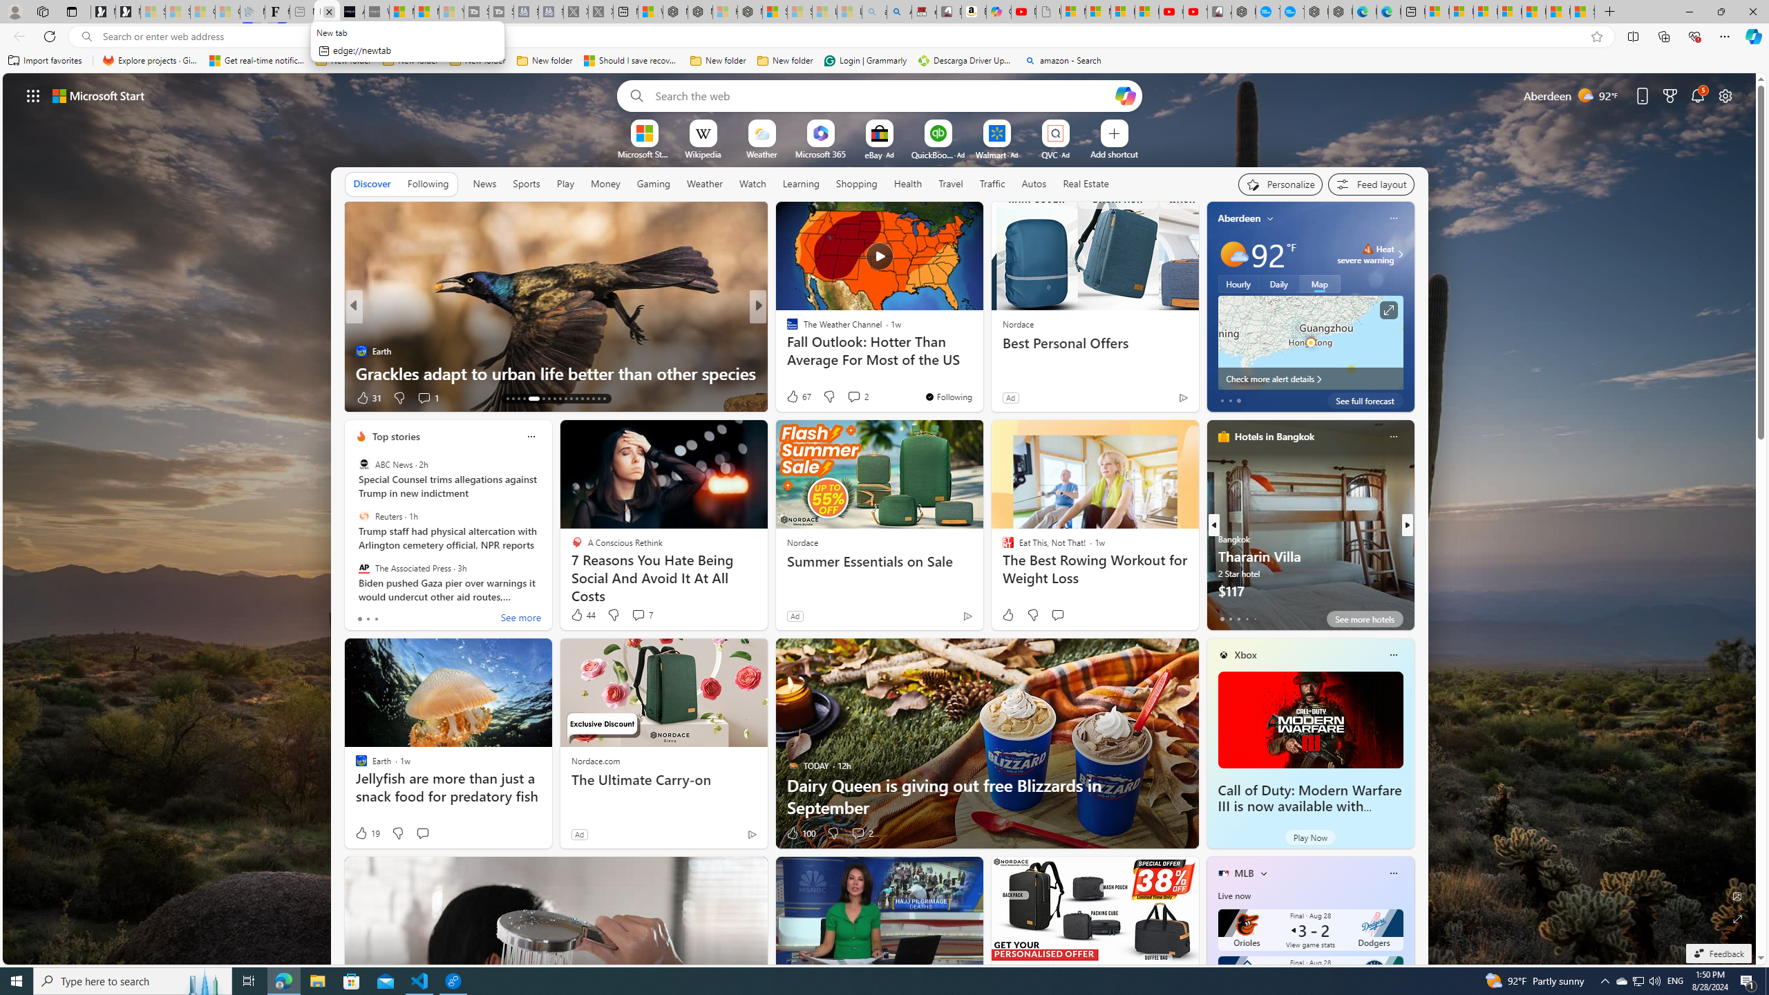 The height and width of the screenshot is (995, 1769). What do you see at coordinates (638, 615) in the screenshot?
I see `View comments 7 Comment` at bounding box center [638, 615].